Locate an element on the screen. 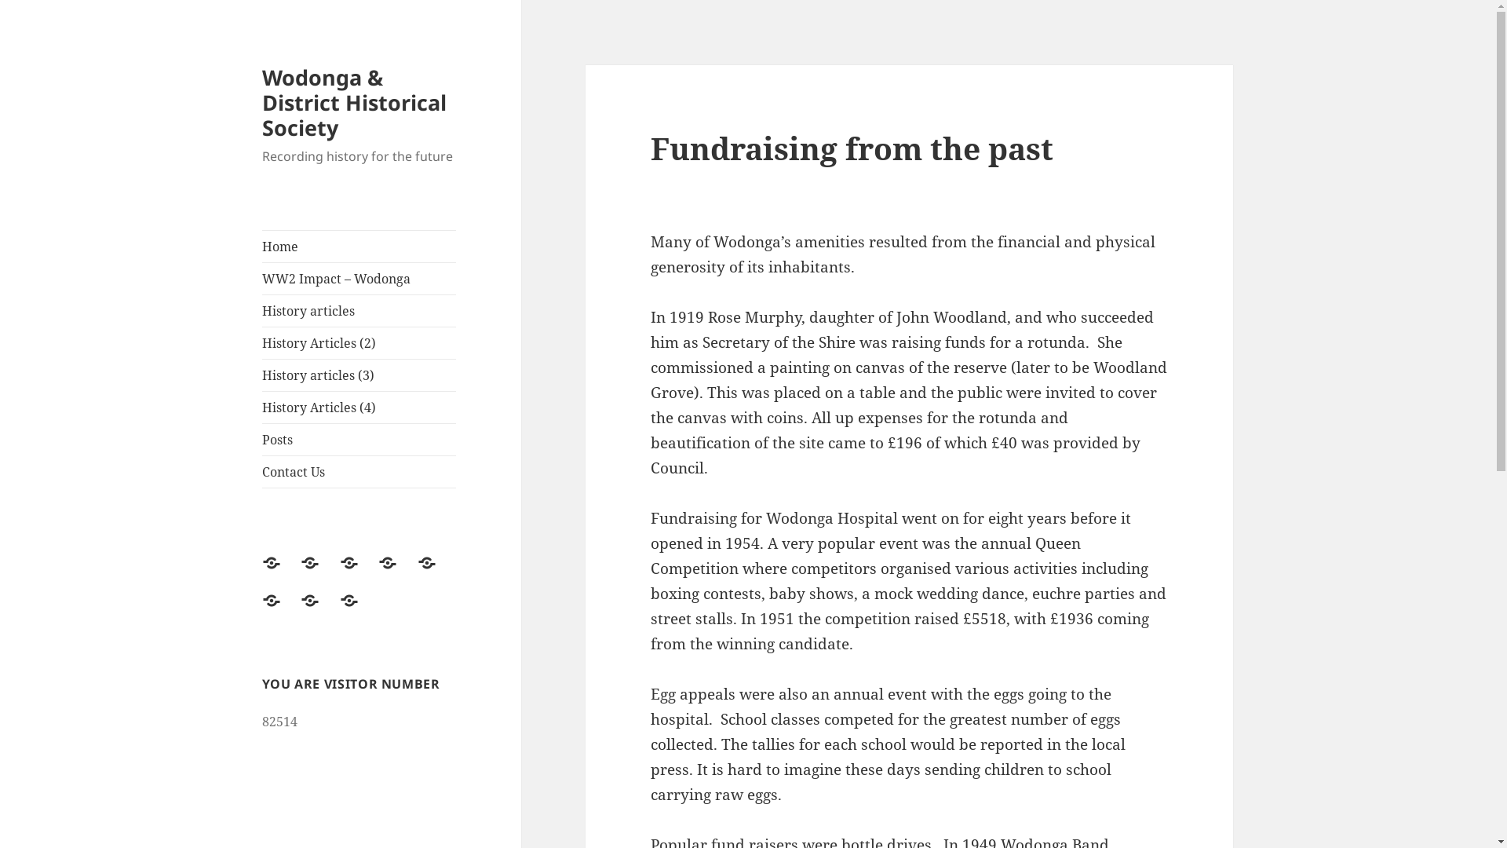 The image size is (1507, 848). History Articles (2) is located at coordinates (359, 343).